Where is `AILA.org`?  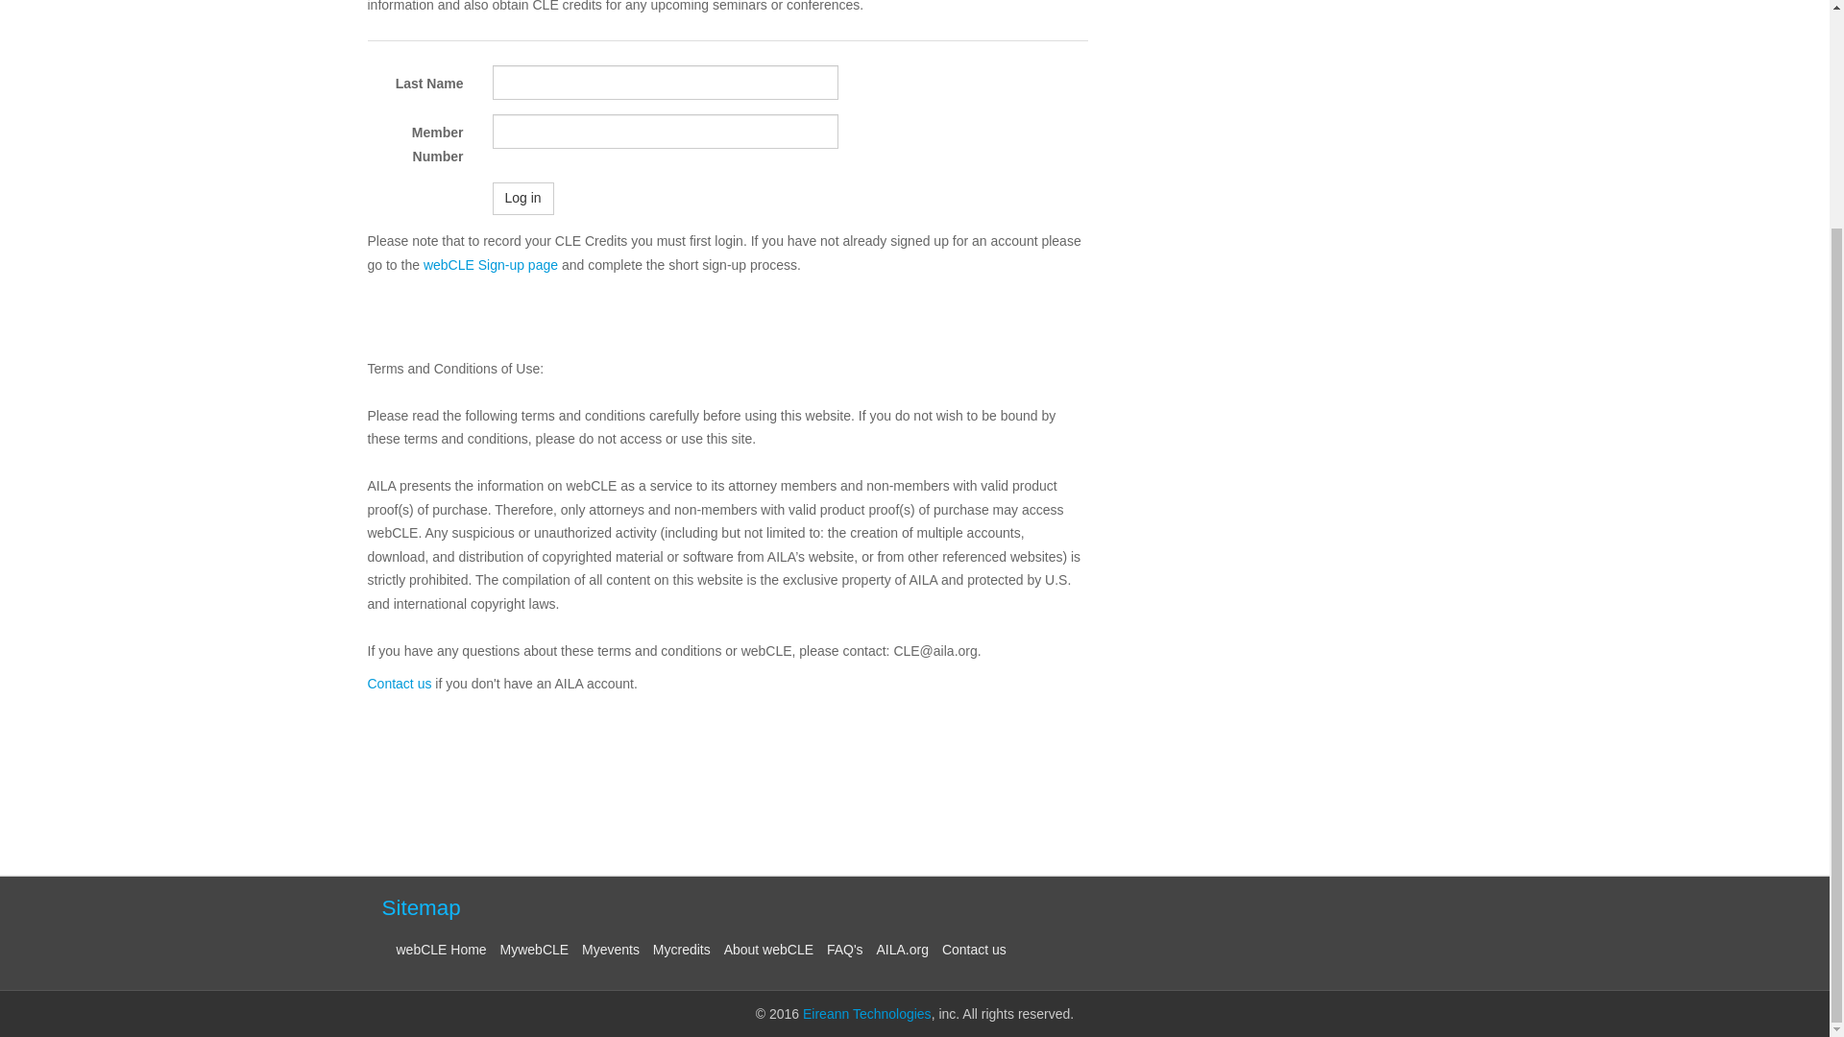 AILA.org is located at coordinates (903, 949).